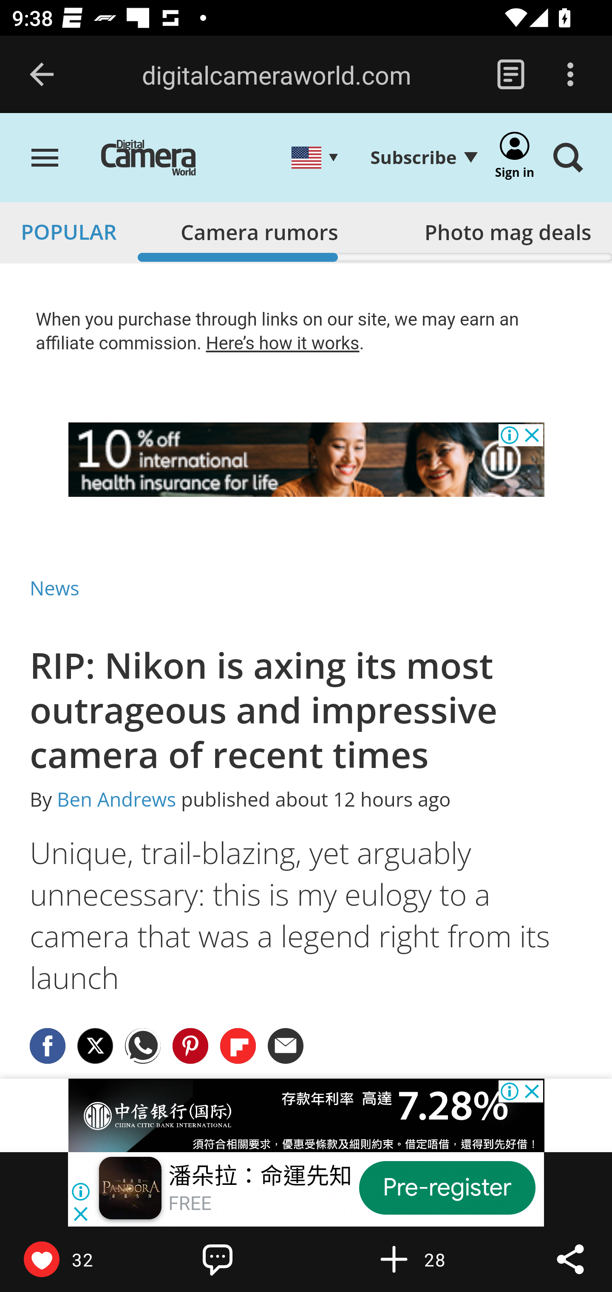 The image size is (612, 1292). I want to click on Share this page on your Email , so click(286, 1045).